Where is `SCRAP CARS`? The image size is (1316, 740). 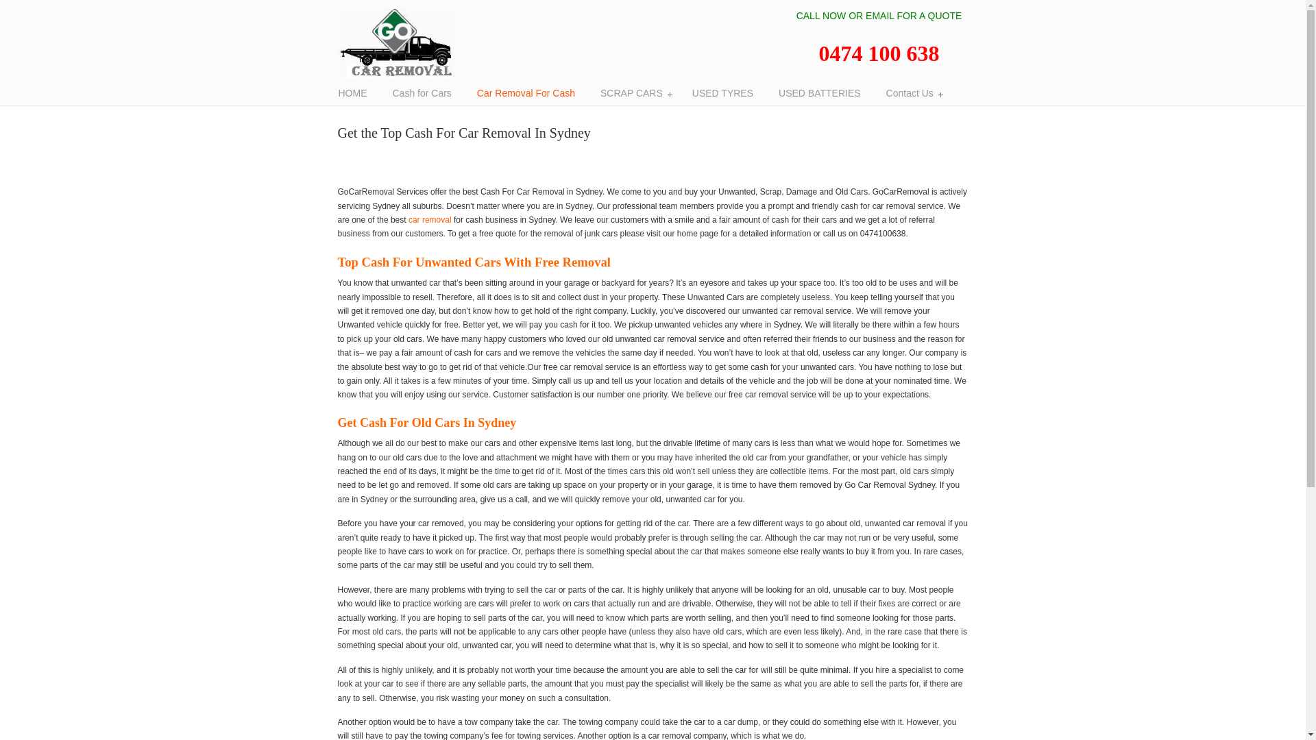
SCRAP CARS is located at coordinates (633, 93).